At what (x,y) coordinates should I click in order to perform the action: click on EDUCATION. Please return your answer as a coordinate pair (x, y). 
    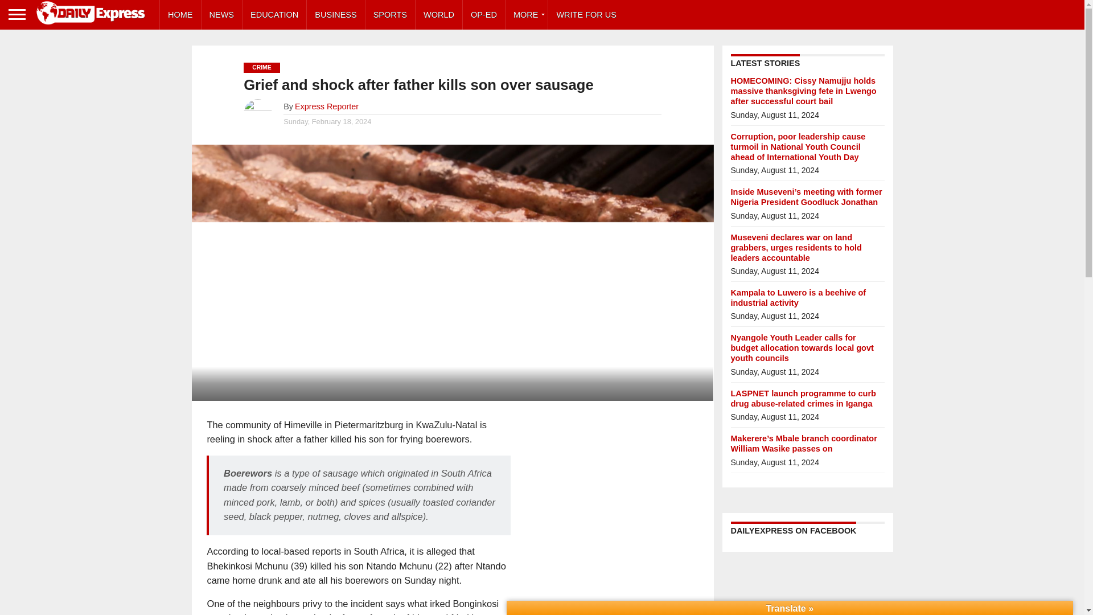
    Looking at the image, I should click on (274, 15).